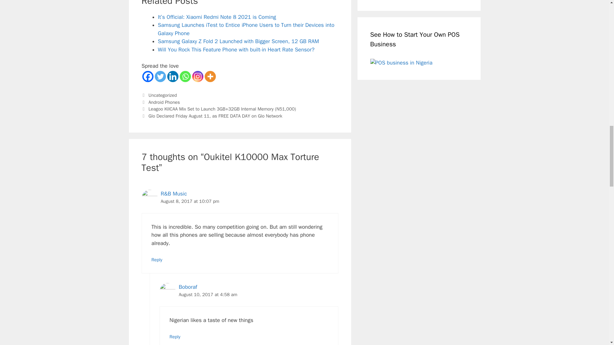 The image size is (614, 345). What do you see at coordinates (164, 102) in the screenshot?
I see `Android Phones` at bounding box center [164, 102].